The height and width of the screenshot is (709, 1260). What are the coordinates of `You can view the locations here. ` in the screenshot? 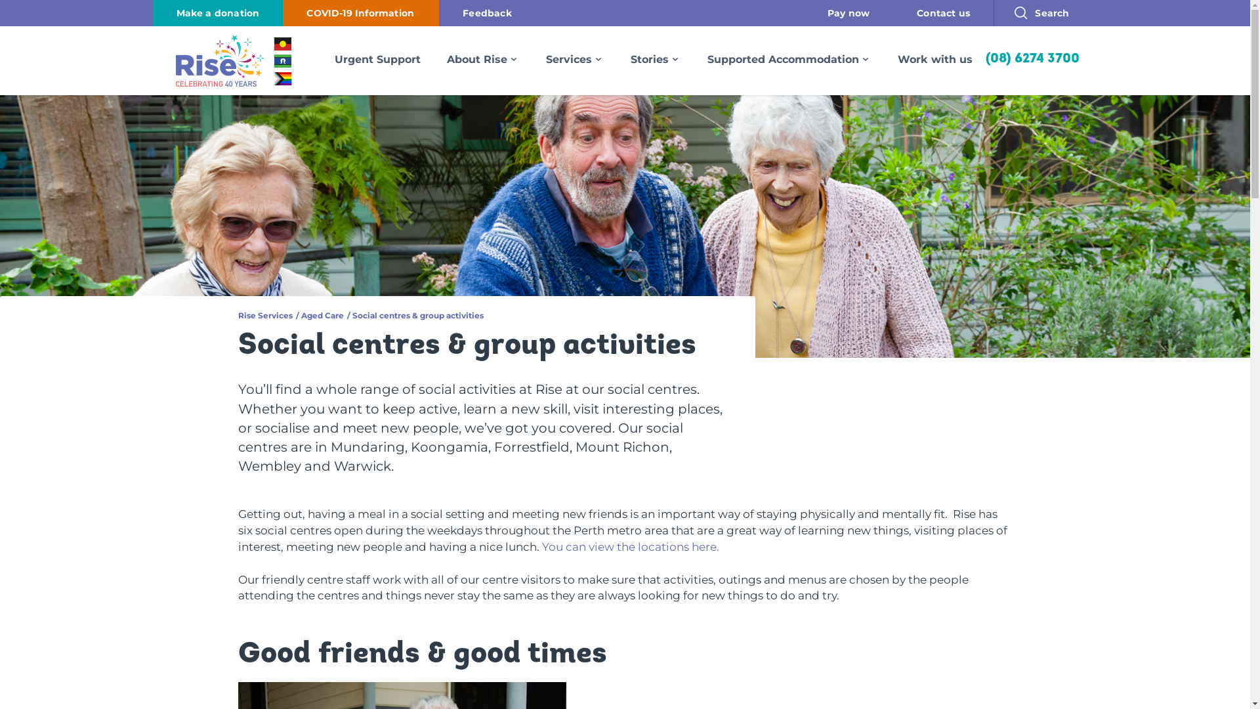 It's located at (632, 547).